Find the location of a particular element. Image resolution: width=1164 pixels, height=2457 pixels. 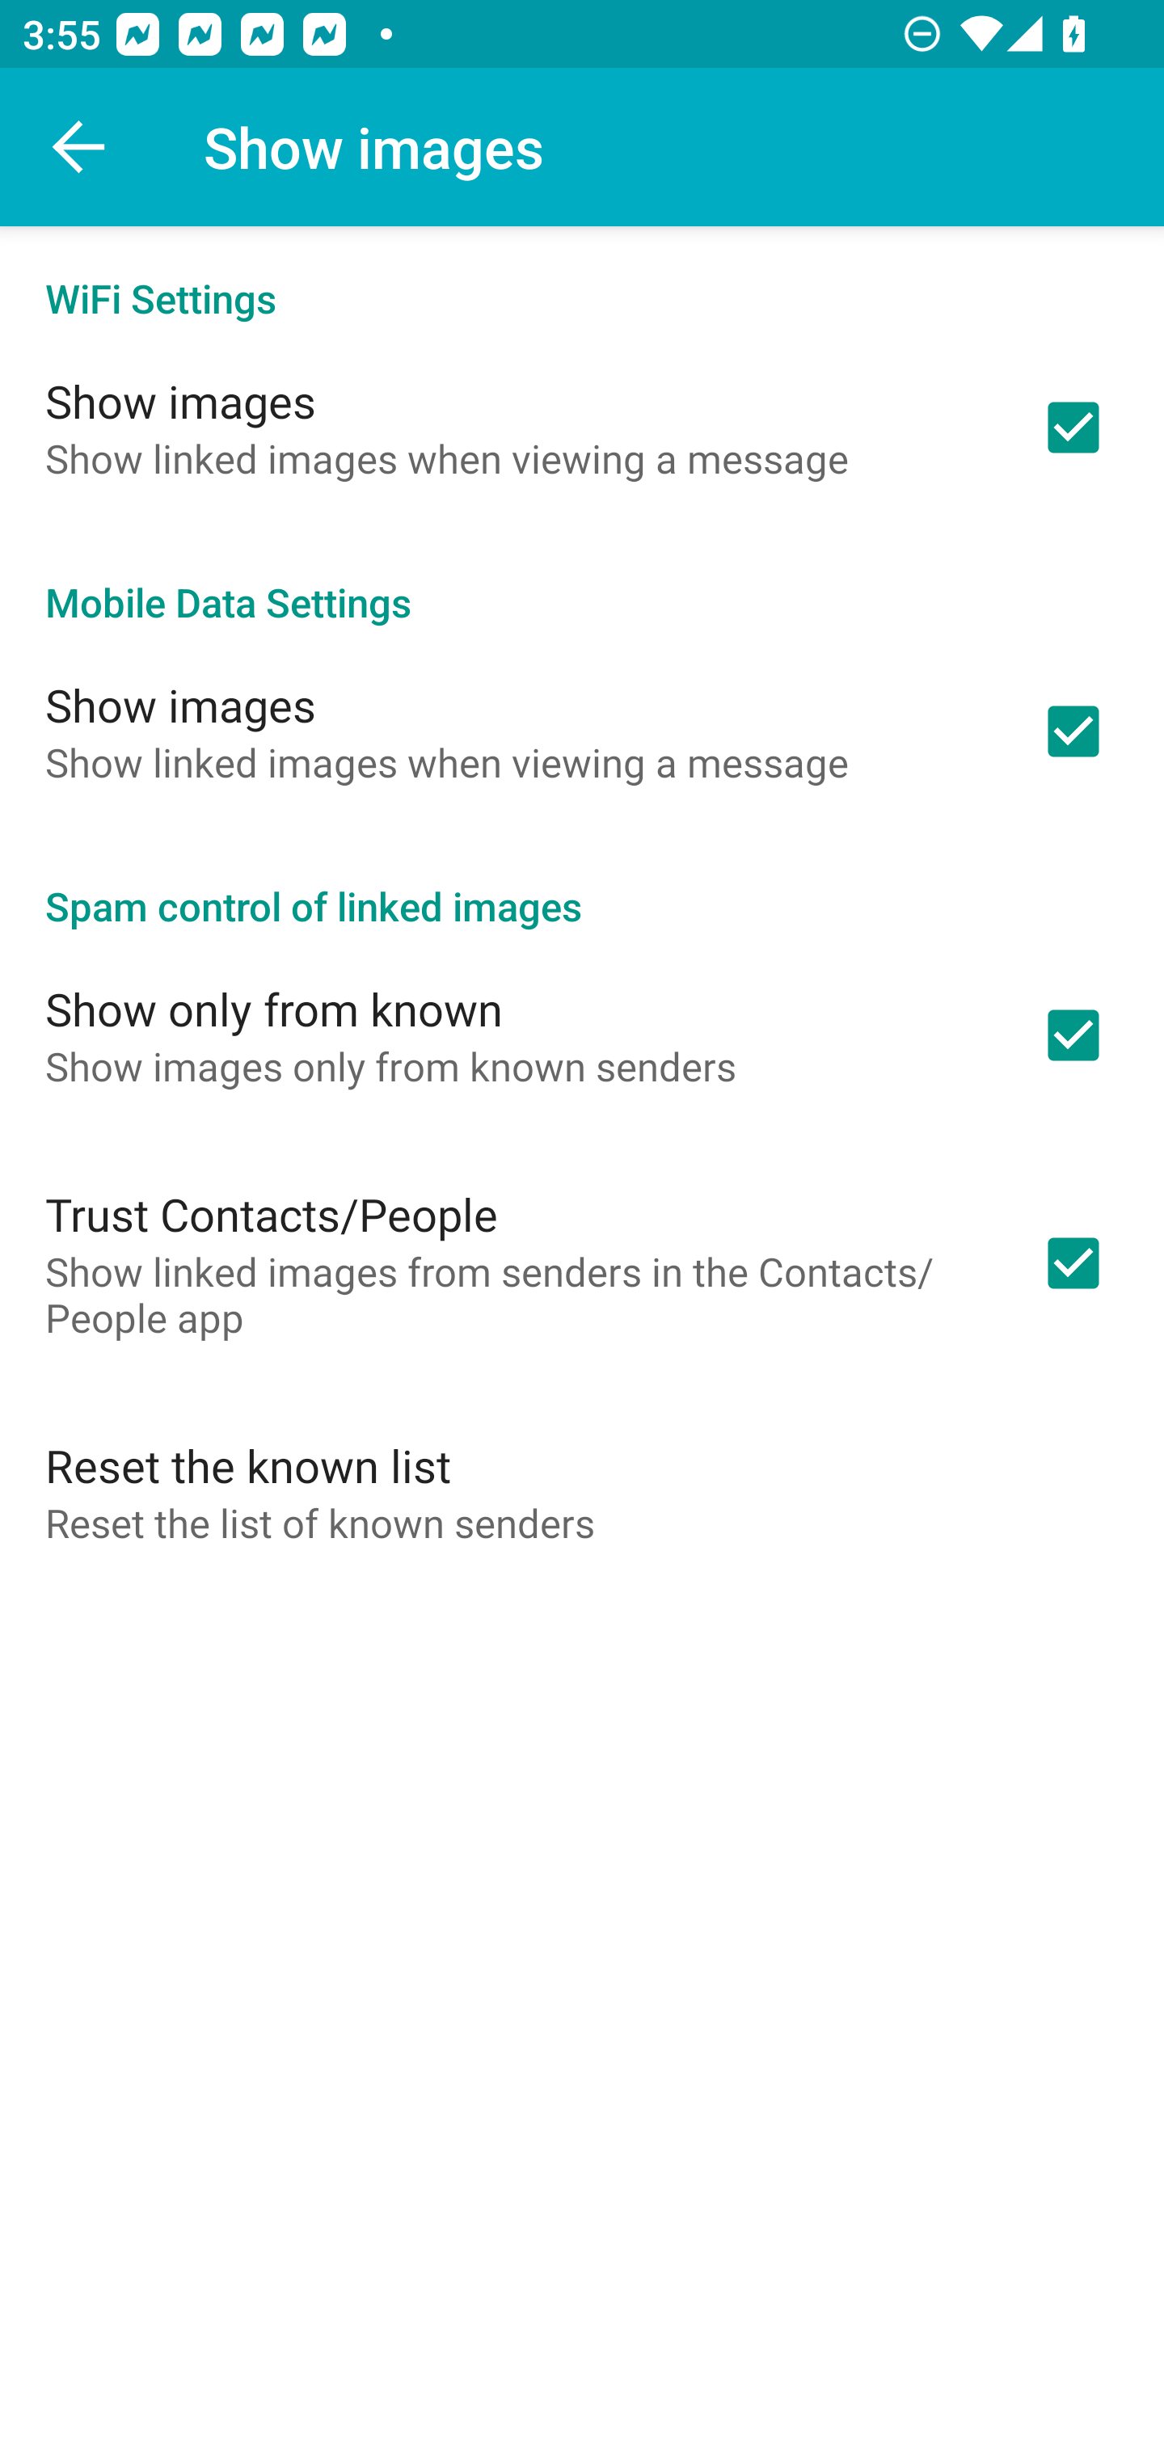

Navigate up is located at coordinates (79, 147).